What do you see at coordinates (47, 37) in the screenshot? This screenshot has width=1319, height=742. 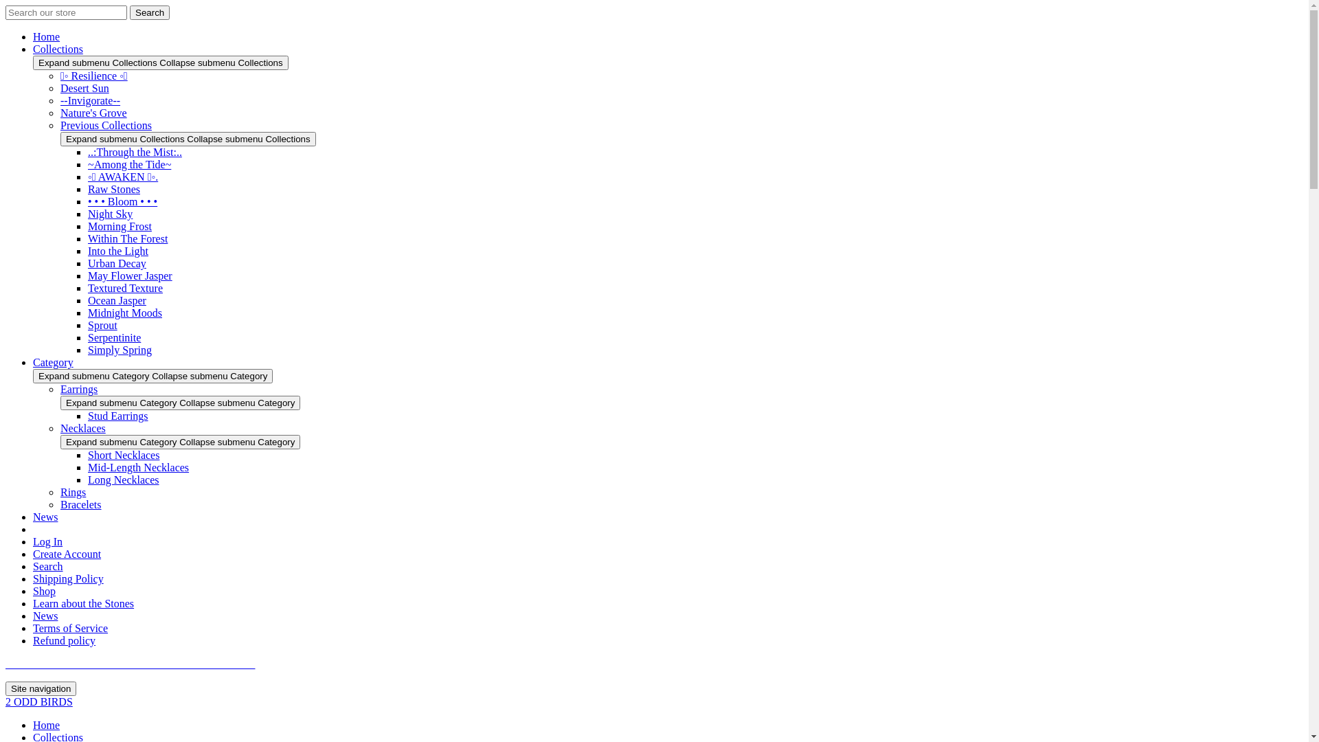 I see `Home` at bounding box center [47, 37].